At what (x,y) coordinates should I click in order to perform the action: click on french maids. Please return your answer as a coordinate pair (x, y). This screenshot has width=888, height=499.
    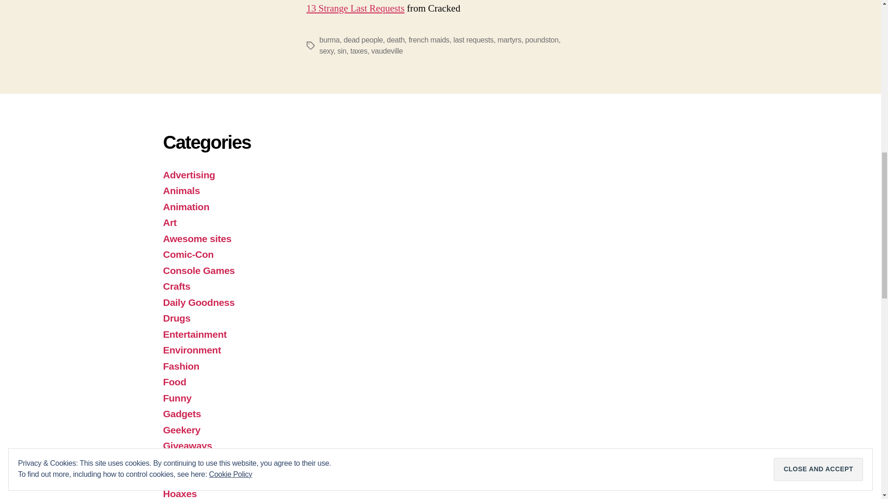
    Looking at the image, I should click on (429, 40).